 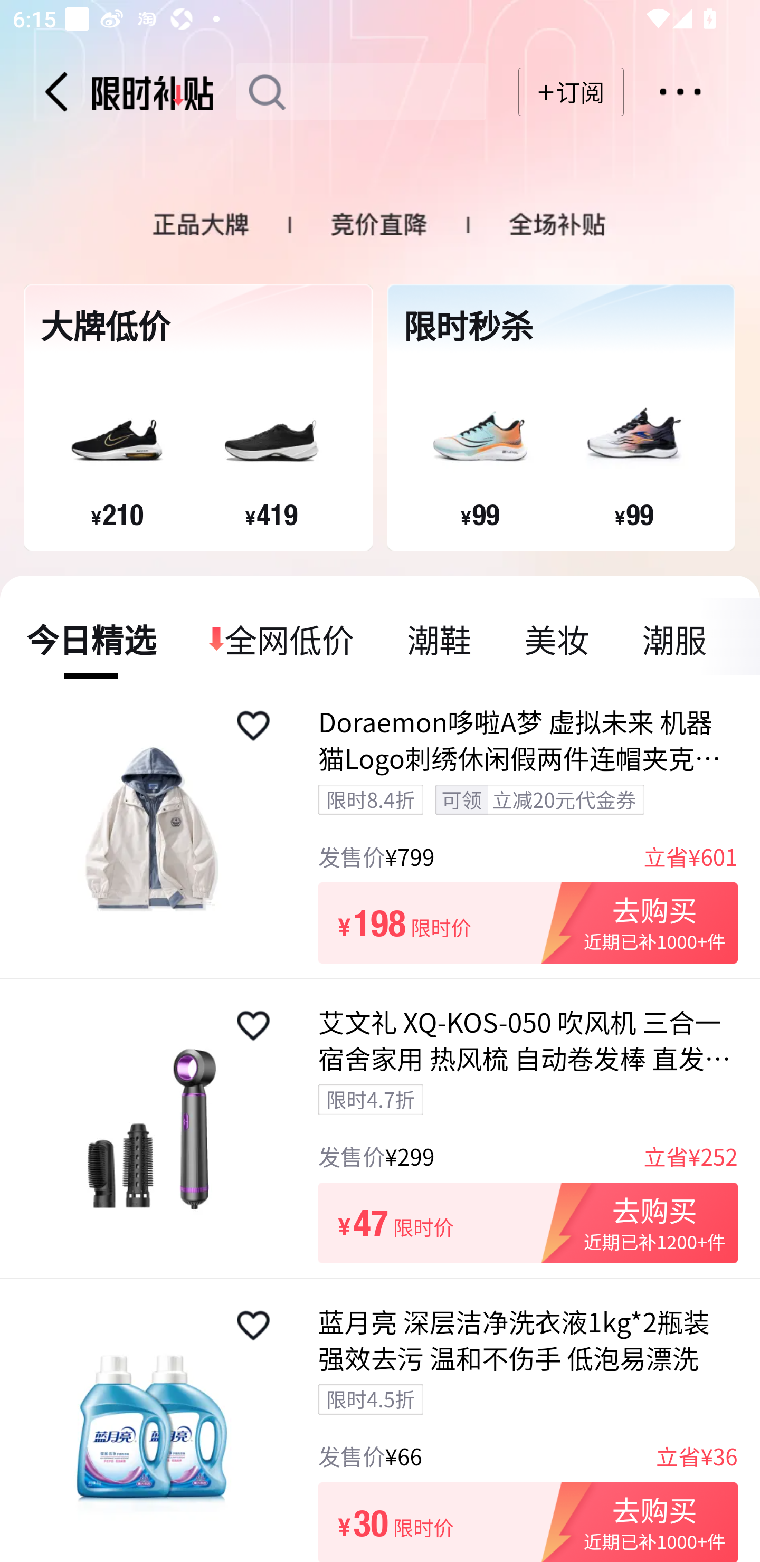 What do you see at coordinates (634, 515) in the screenshot?
I see `¥99` at bounding box center [634, 515].